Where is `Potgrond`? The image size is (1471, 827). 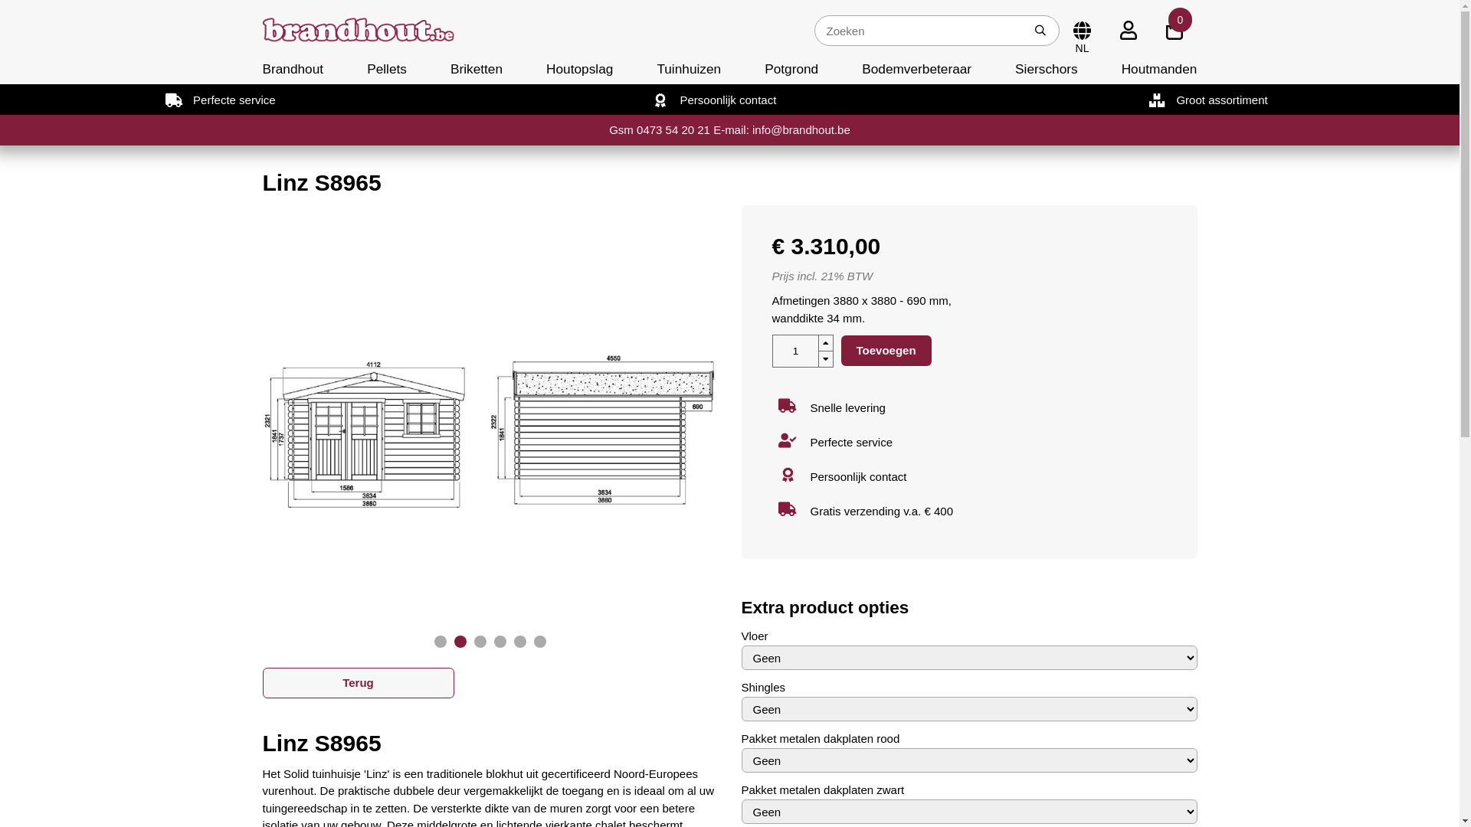 Potgrond is located at coordinates (791, 69).